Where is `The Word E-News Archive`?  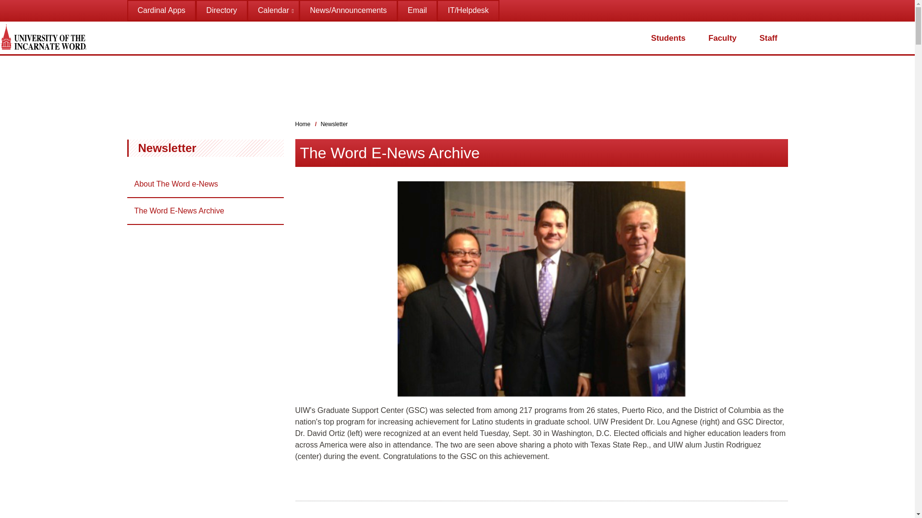 The Word E-News Archive is located at coordinates (205, 211).